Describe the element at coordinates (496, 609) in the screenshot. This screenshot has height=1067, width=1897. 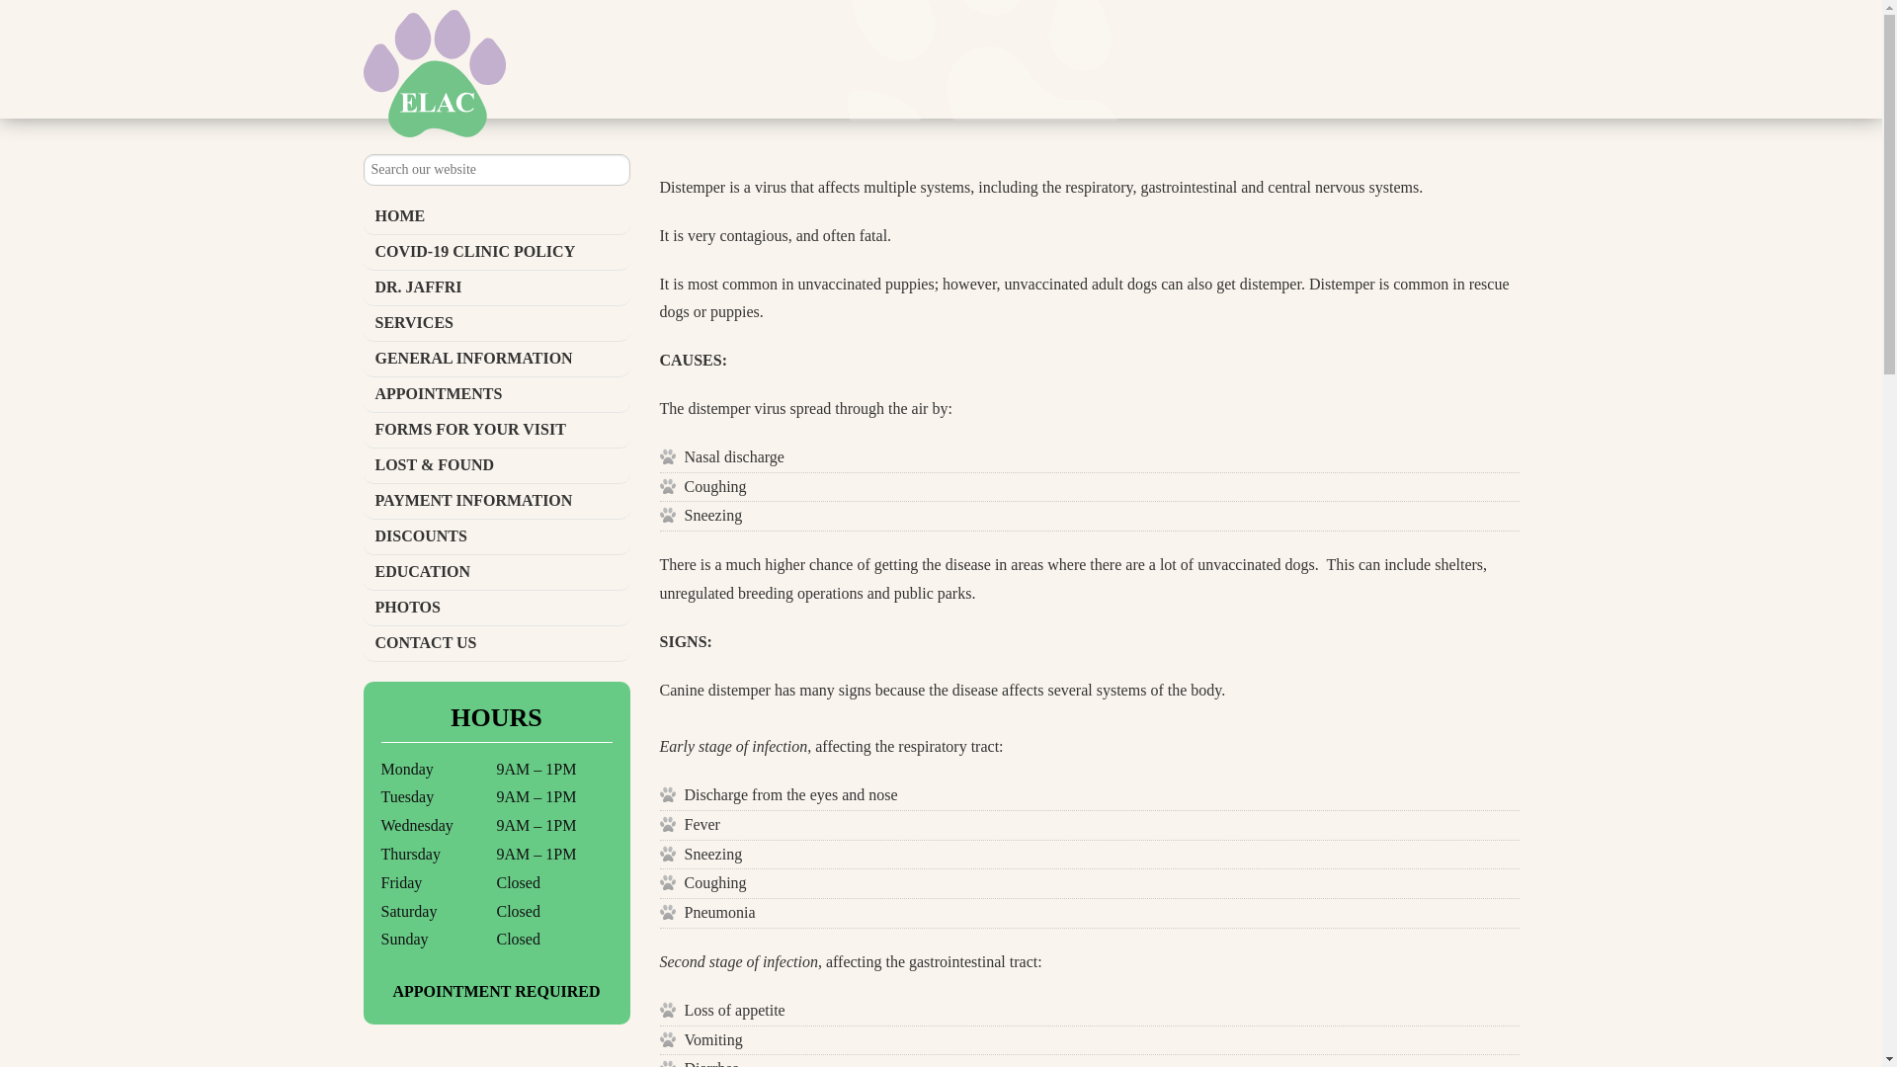
I see `PHOTOS` at that location.